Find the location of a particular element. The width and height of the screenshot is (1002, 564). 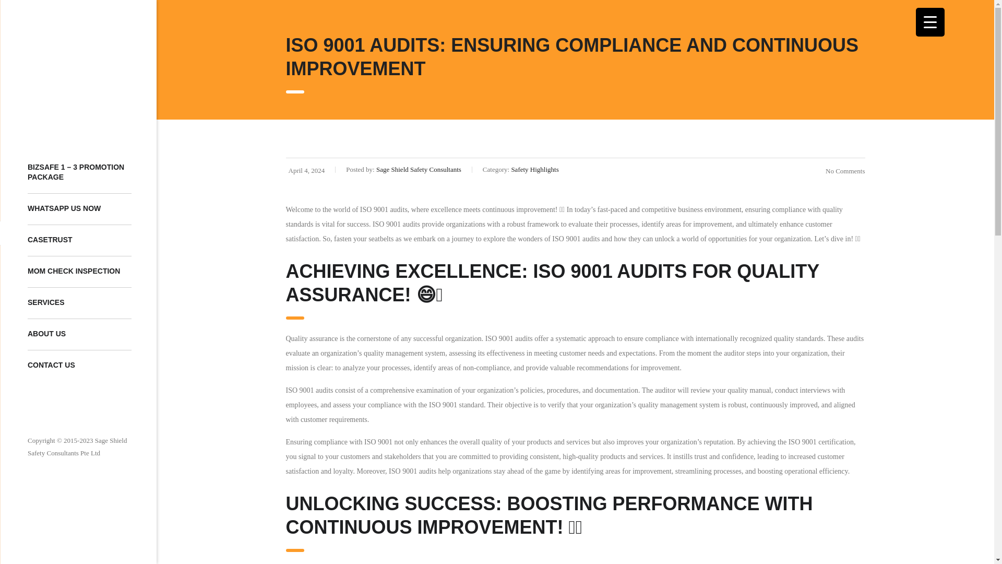

ABOUT US is located at coordinates (79, 334).